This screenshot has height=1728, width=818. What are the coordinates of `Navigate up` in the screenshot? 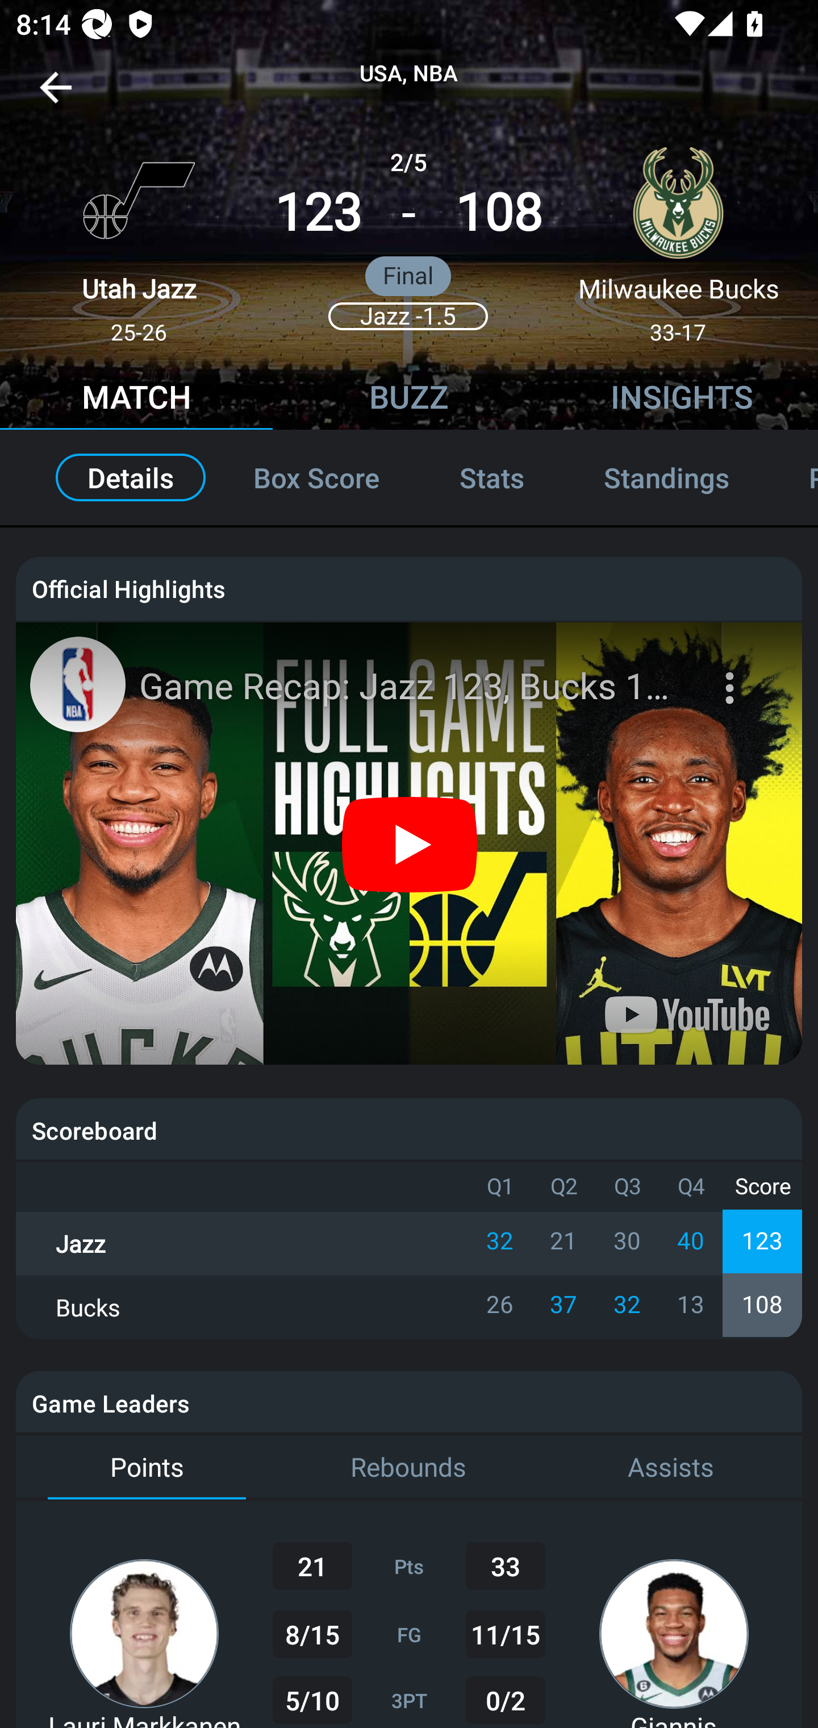 It's located at (56, 95).